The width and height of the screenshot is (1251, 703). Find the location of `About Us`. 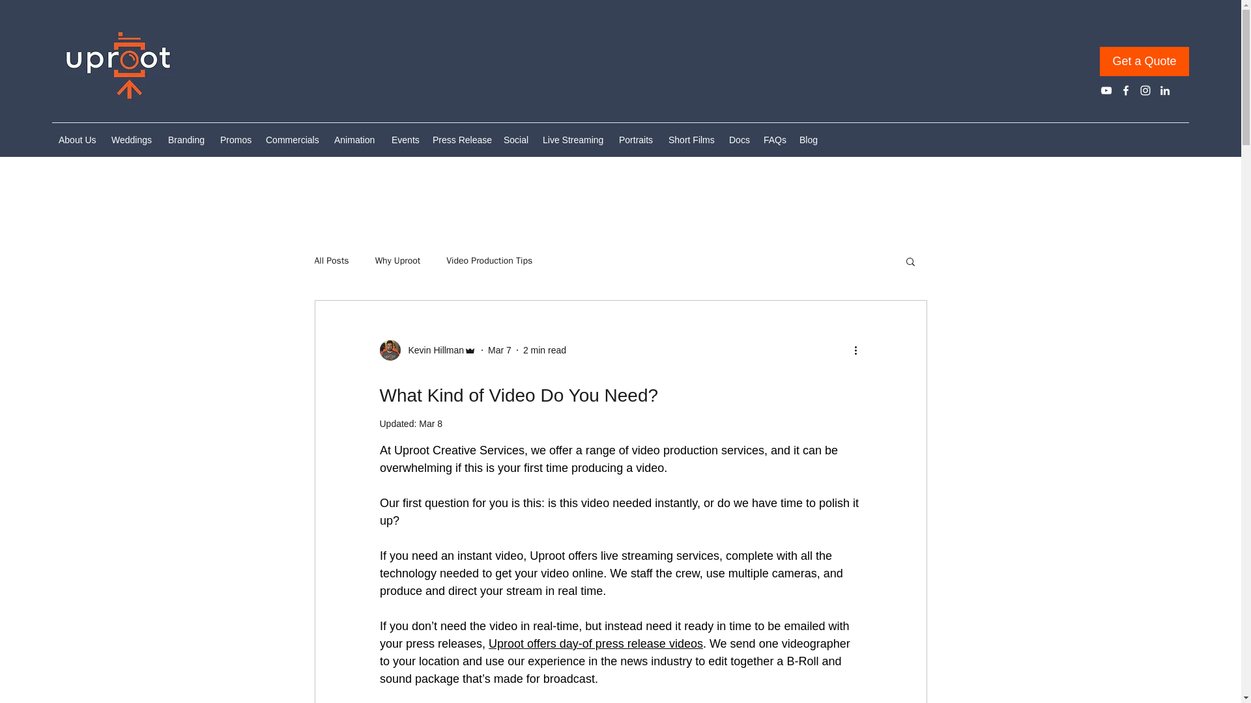

About Us is located at coordinates (78, 139).